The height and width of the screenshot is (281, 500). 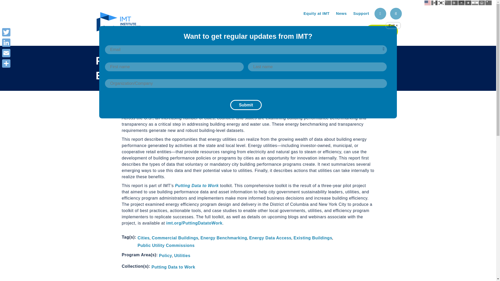 What do you see at coordinates (396, 14) in the screenshot?
I see `Search` at bounding box center [396, 14].